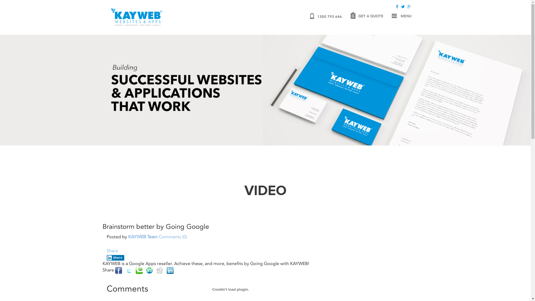  What do you see at coordinates (371, 17) in the screenshot?
I see `GET A QUOTE` at bounding box center [371, 17].